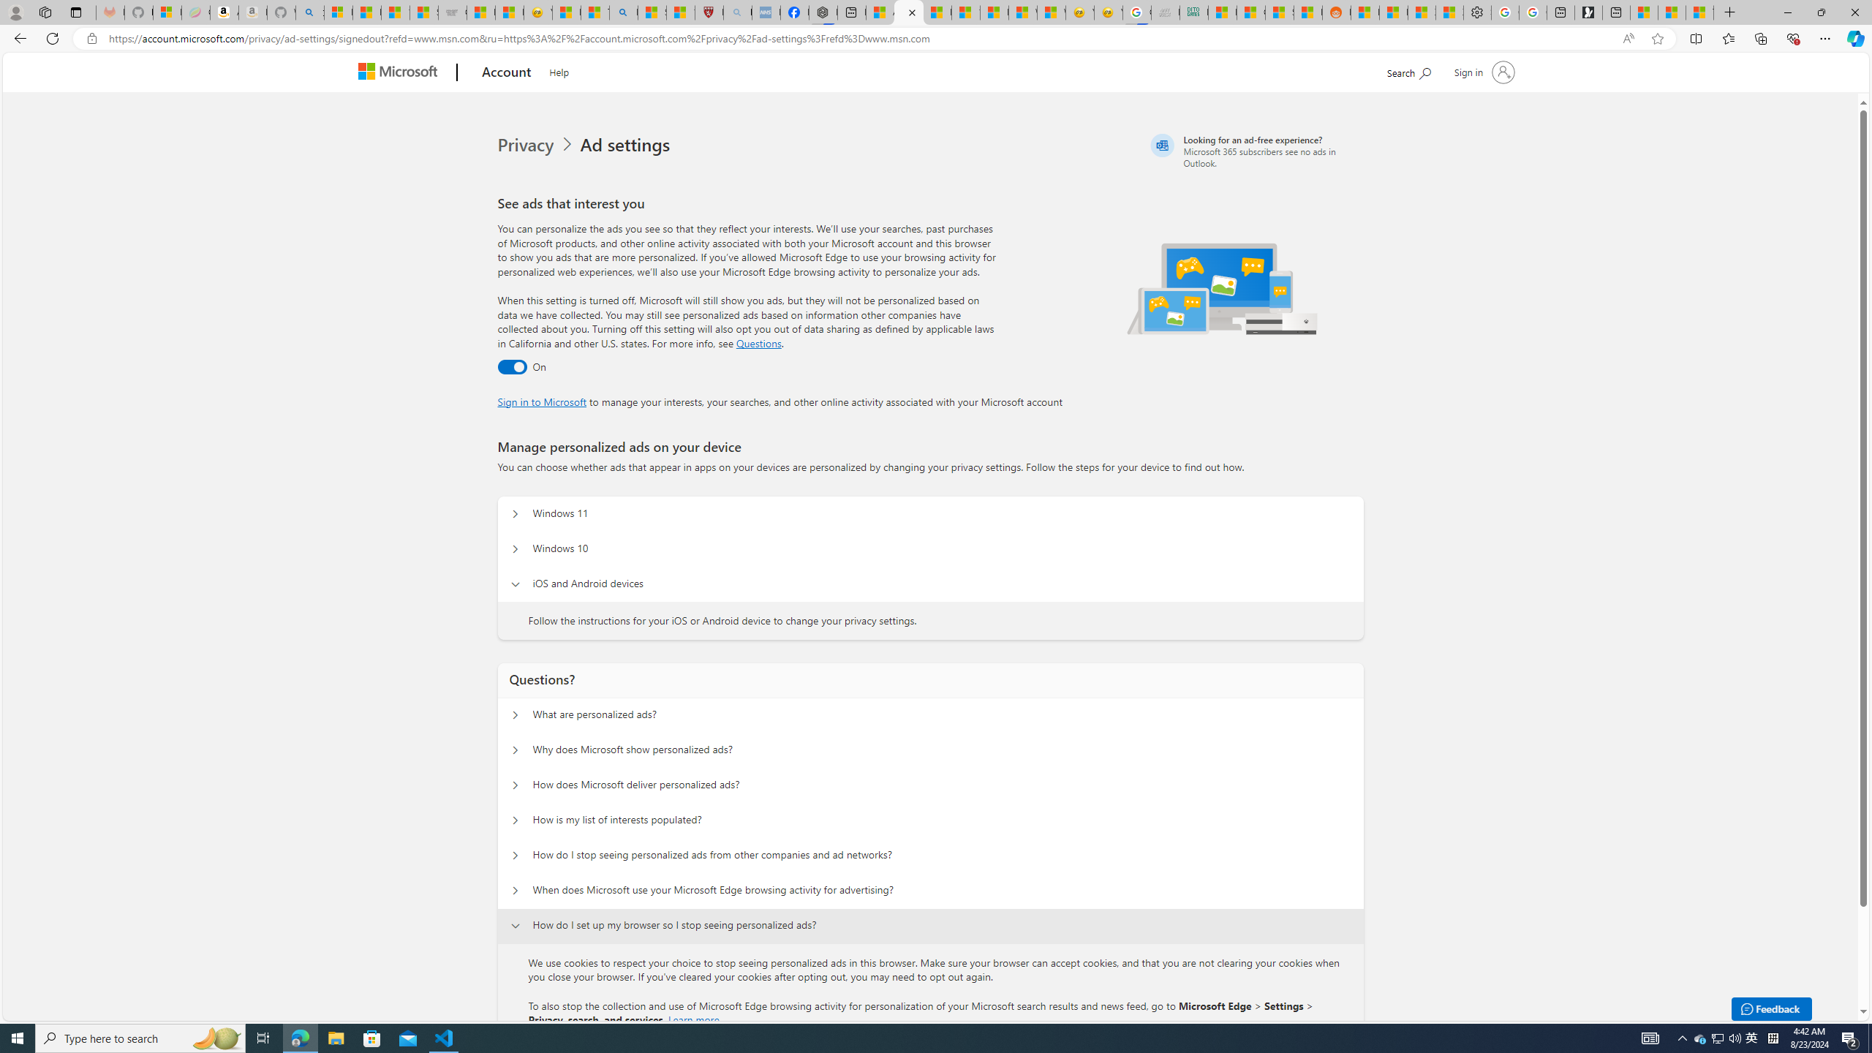 The height and width of the screenshot is (1053, 1872). Describe the element at coordinates (709, 12) in the screenshot. I see `Robert H. Shmerling, MD - Harvard Health` at that location.